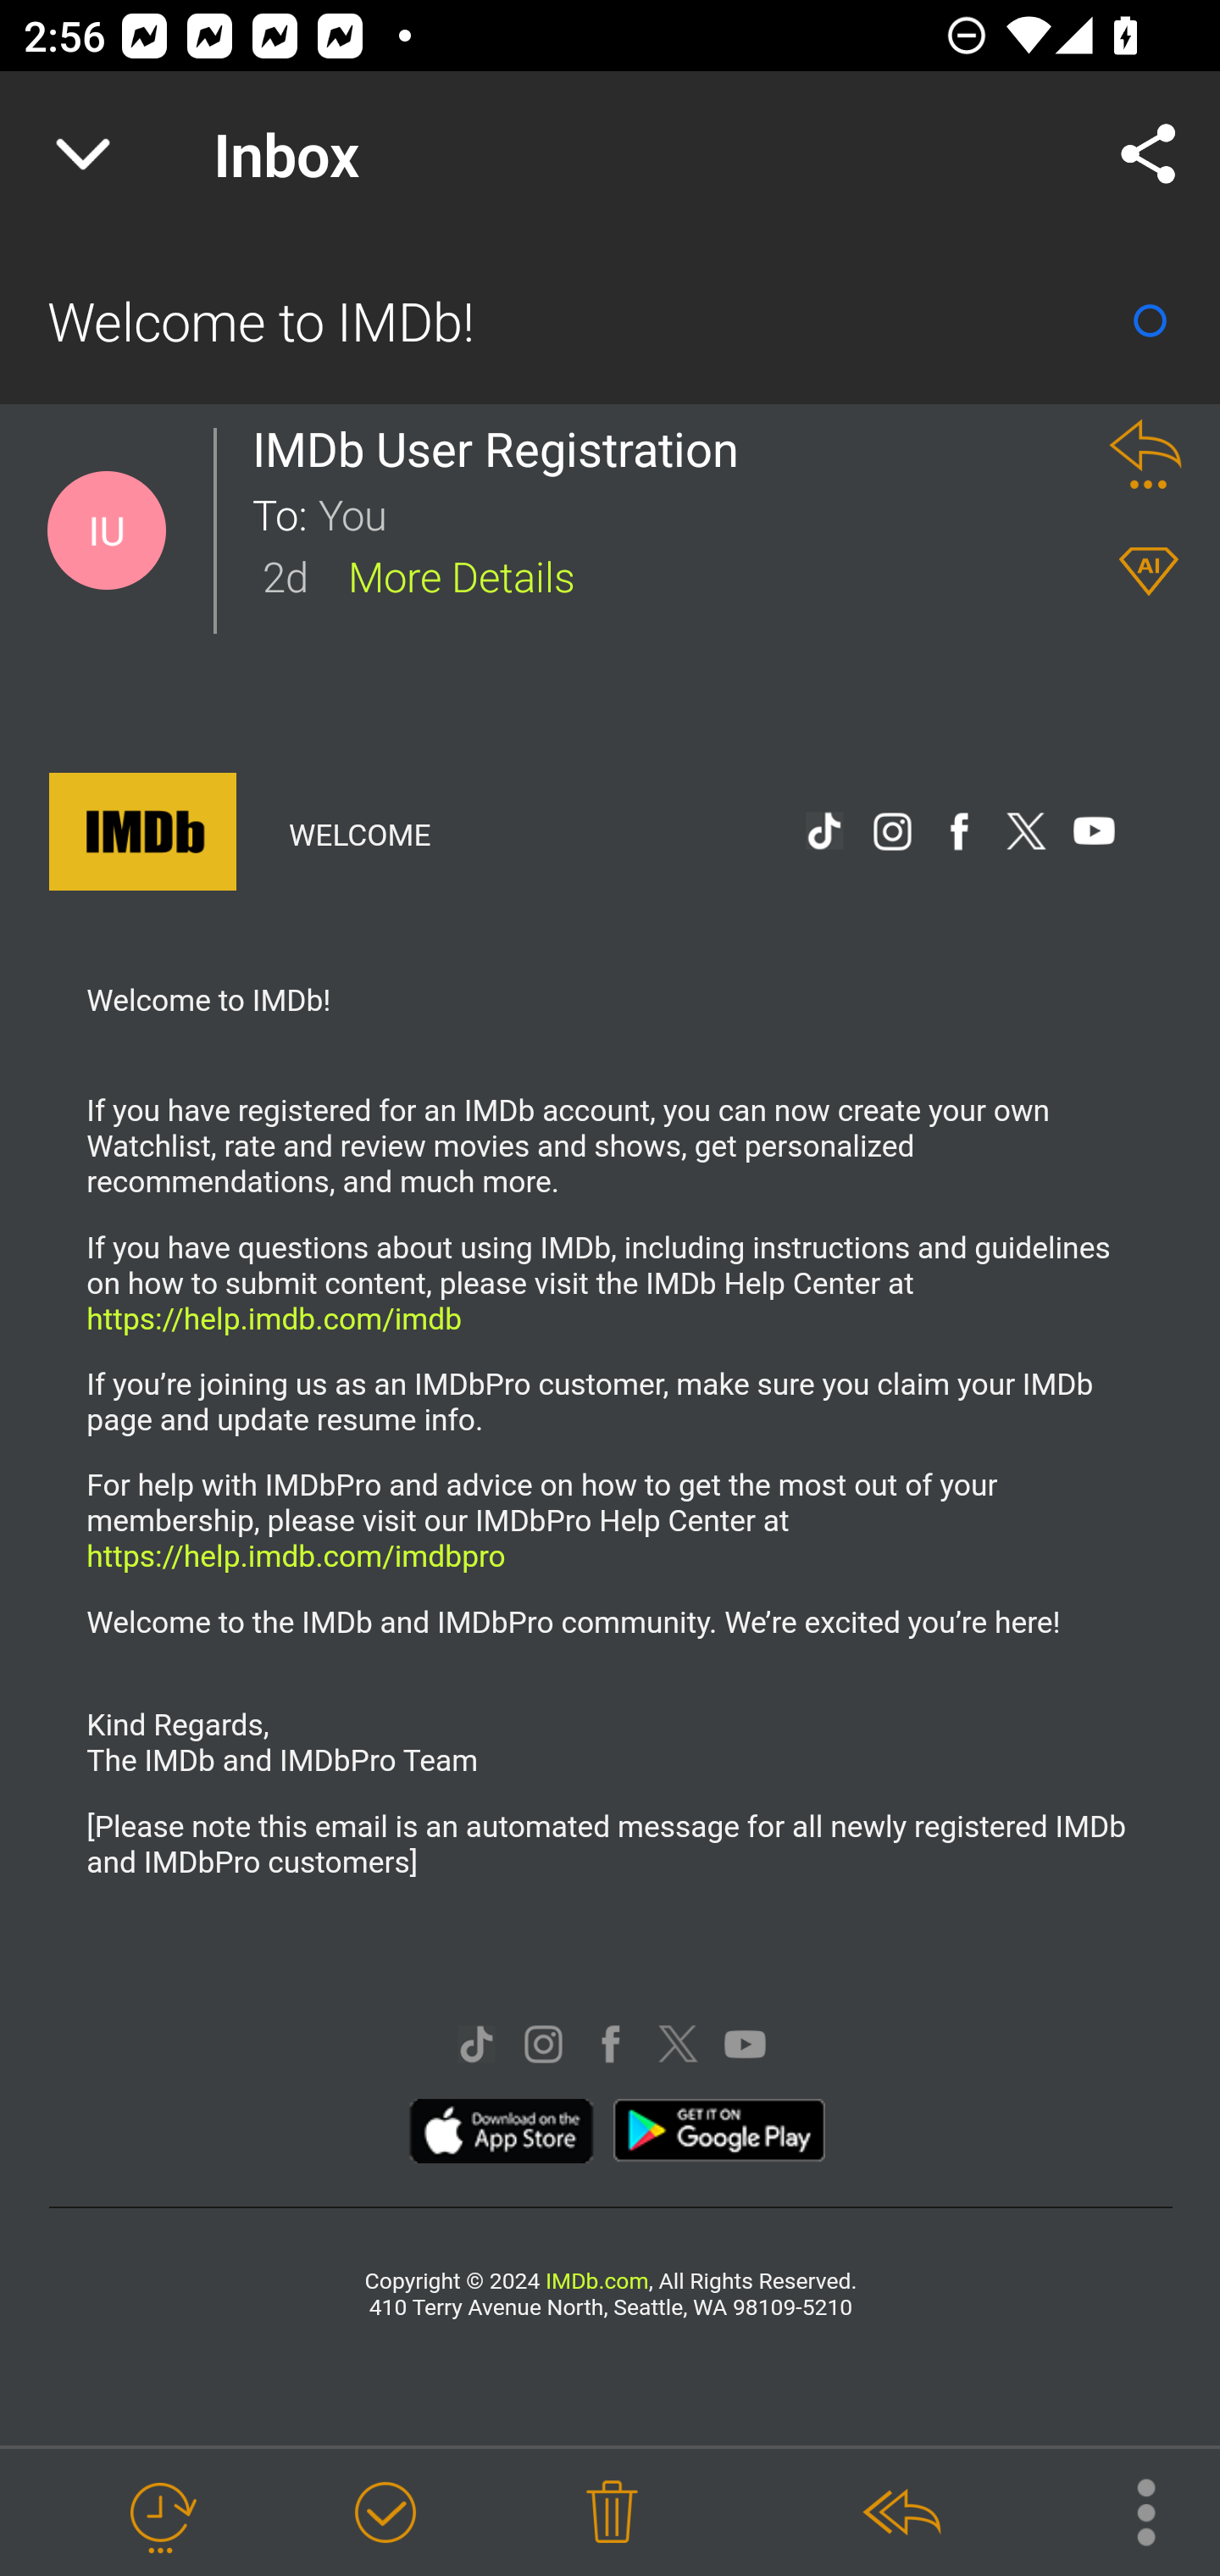  I want to click on Delete, so click(612, 2513).